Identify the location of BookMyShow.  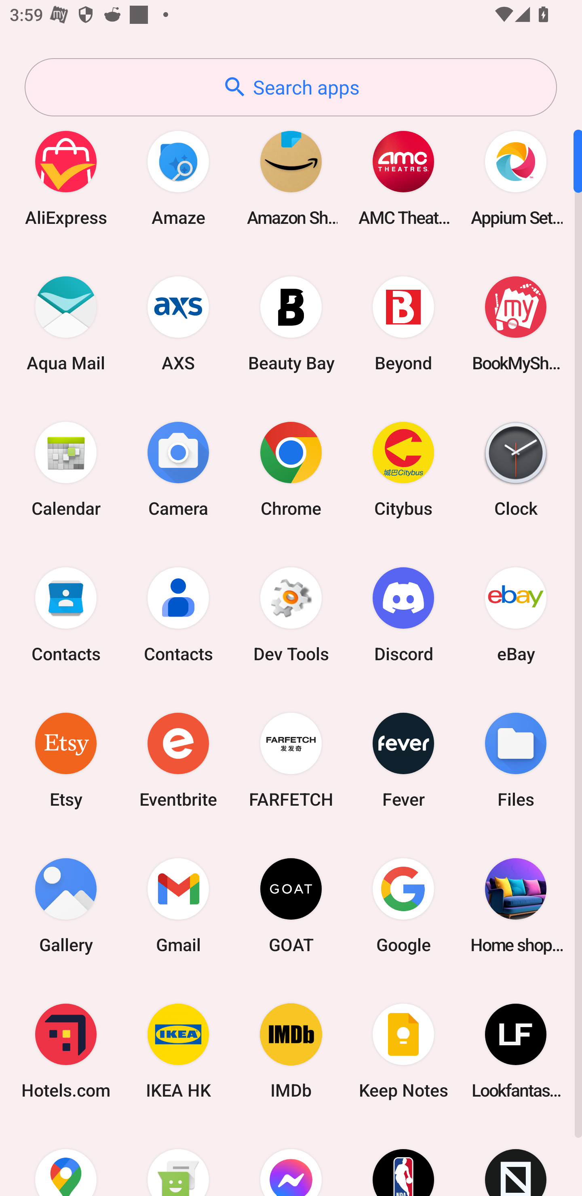
(516, 323).